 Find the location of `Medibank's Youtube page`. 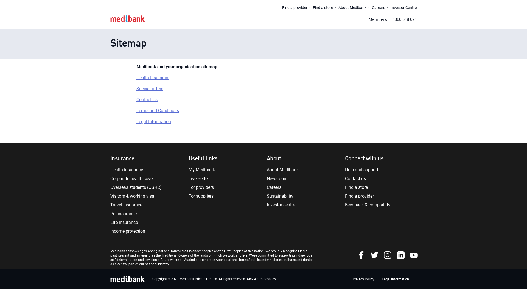

Medibank's Youtube page is located at coordinates (414, 255).